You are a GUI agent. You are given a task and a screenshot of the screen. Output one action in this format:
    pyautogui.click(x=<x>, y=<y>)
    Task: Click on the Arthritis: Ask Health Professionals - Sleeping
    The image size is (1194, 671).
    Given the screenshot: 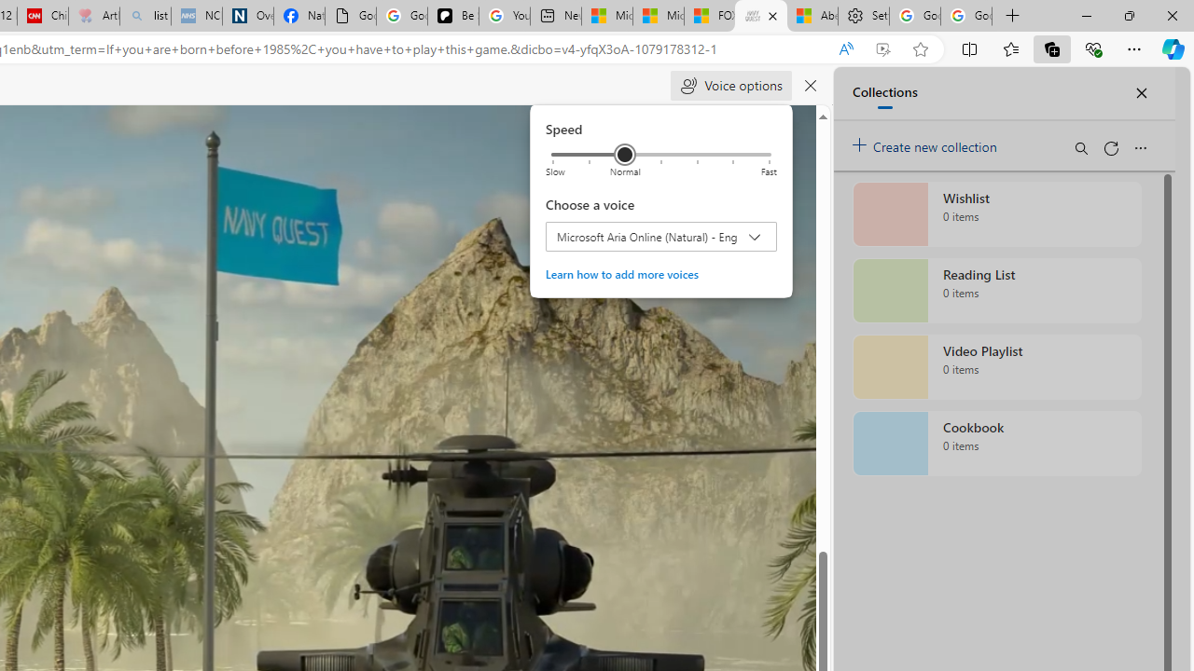 What is the action you would take?
    pyautogui.click(x=93, y=17)
    